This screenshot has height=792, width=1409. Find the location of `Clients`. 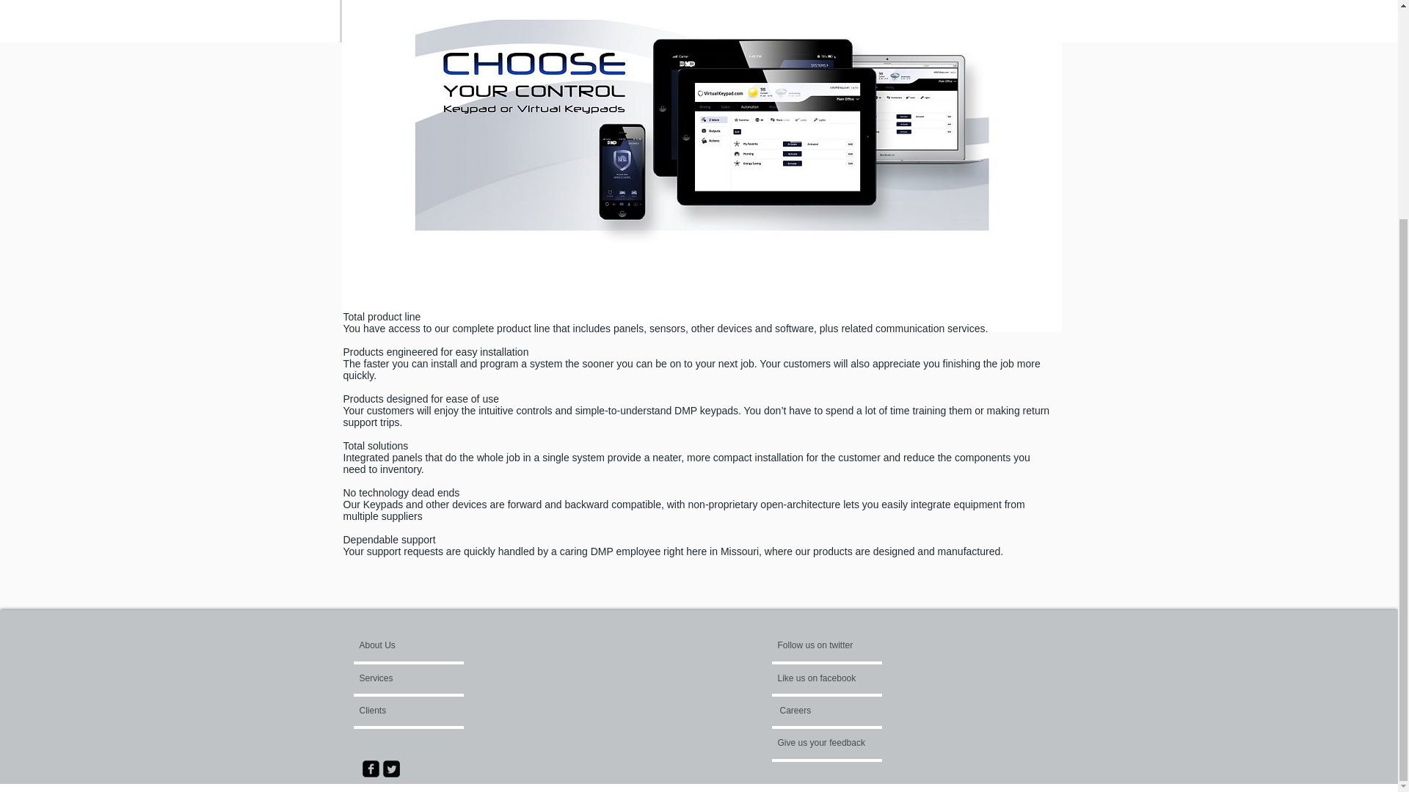

Clients is located at coordinates (398, 710).